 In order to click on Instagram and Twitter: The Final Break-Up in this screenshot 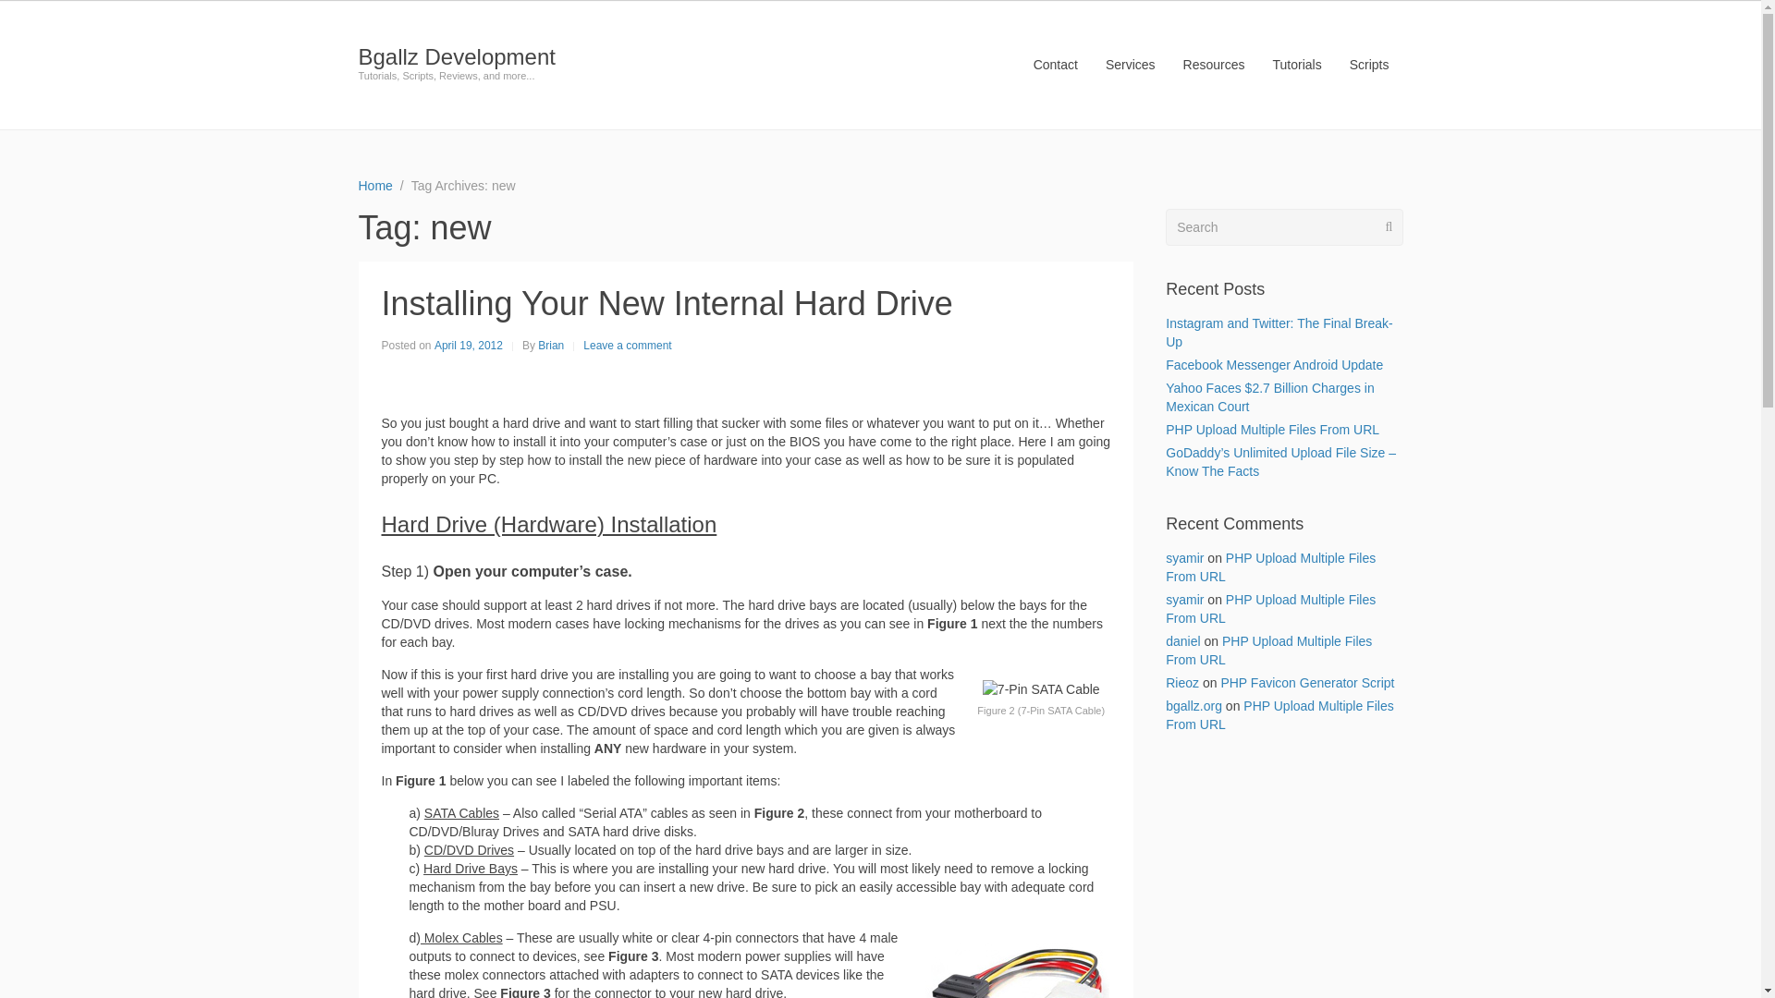, I will do `click(1279, 333)`.